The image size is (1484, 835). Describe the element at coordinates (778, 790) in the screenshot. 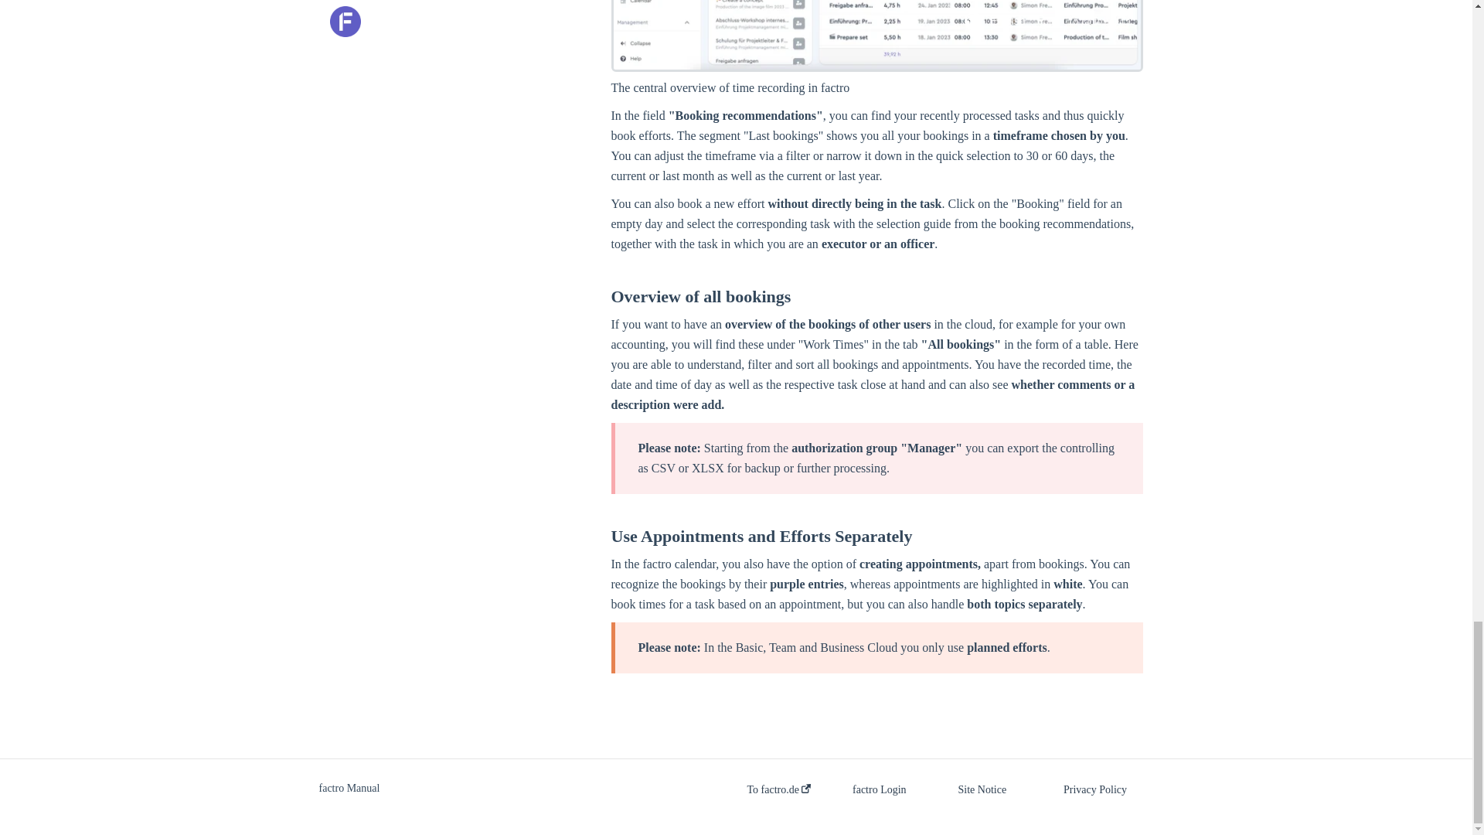

I see `To factro.de` at that location.